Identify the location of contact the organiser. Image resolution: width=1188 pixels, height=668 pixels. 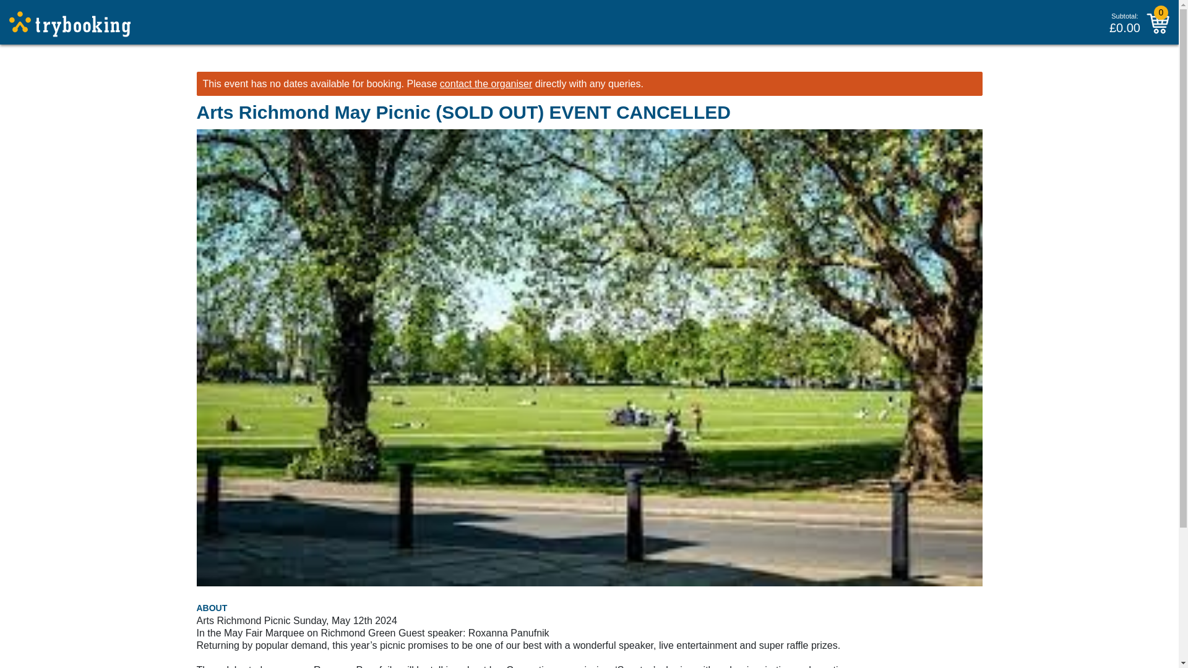
(486, 83).